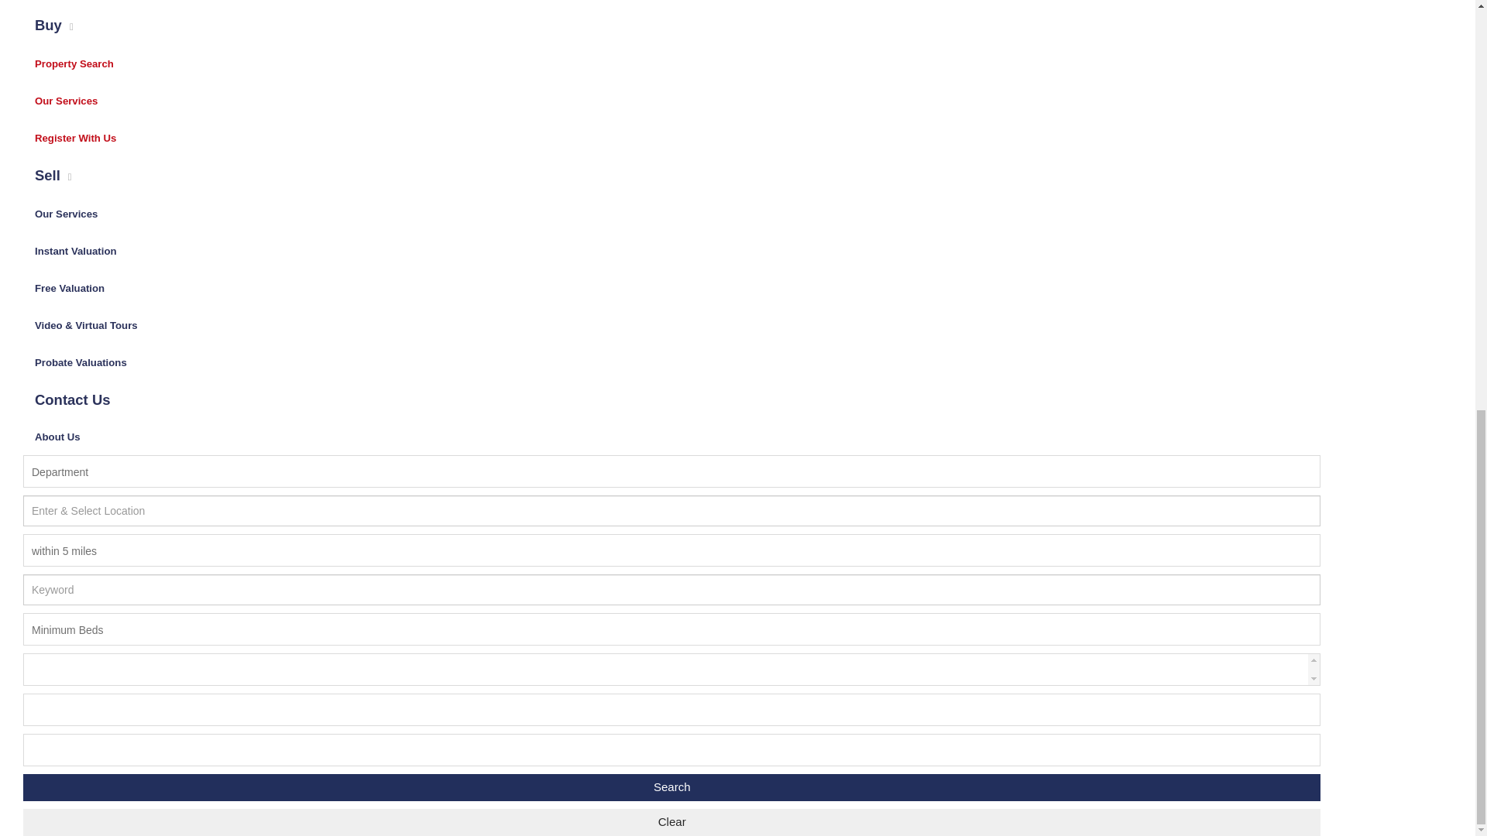 Image resolution: width=1487 pixels, height=836 pixels. What do you see at coordinates (74, 63) in the screenshot?
I see `Property Search` at bounding box center [74, 63].